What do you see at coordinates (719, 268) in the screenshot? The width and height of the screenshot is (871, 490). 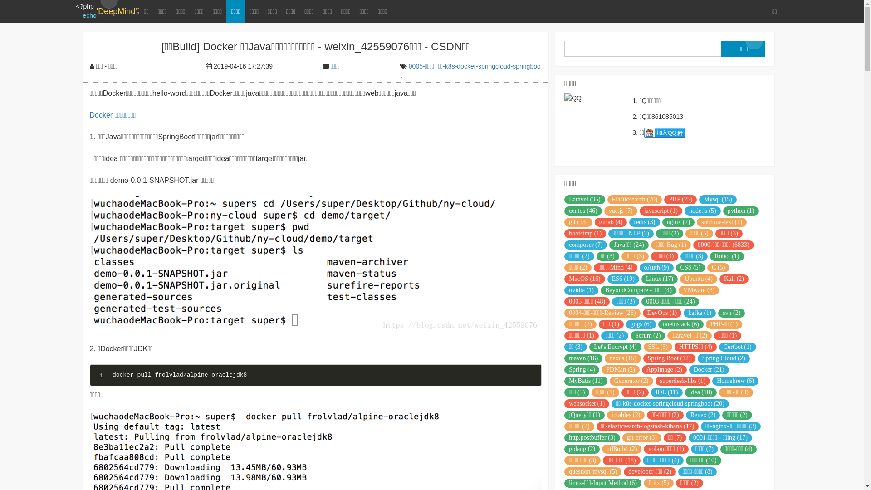 I see `C (5)` at bounding box center [719, 268].